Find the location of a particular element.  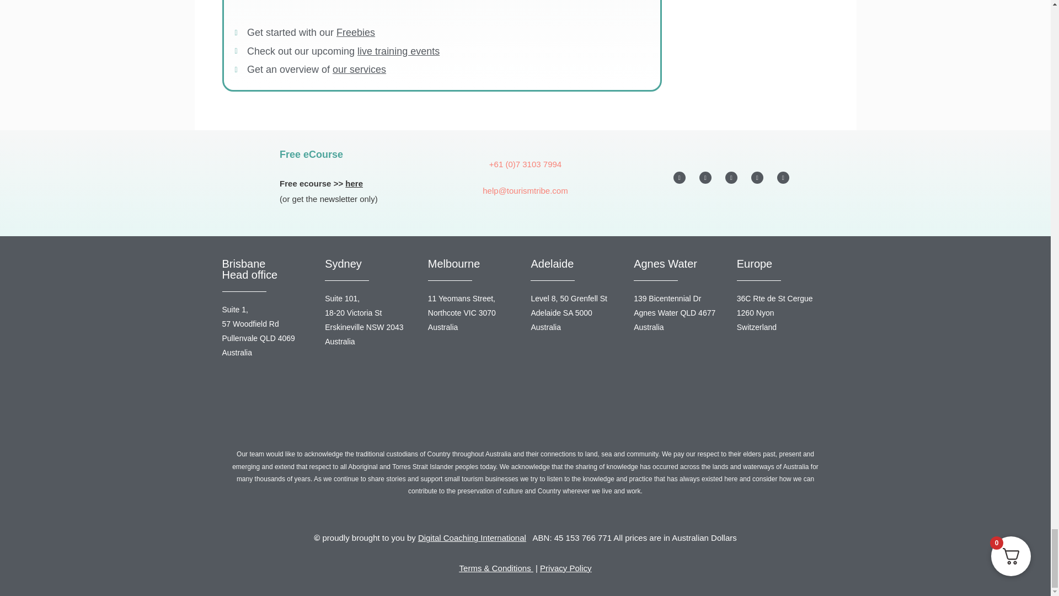

aboriginal-flag is located at coordinates (525, 426).